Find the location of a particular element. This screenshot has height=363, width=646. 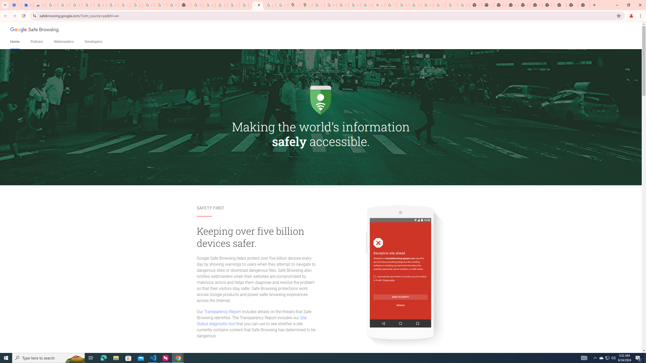

Settings - On startup is located at coordinates (15, 5).